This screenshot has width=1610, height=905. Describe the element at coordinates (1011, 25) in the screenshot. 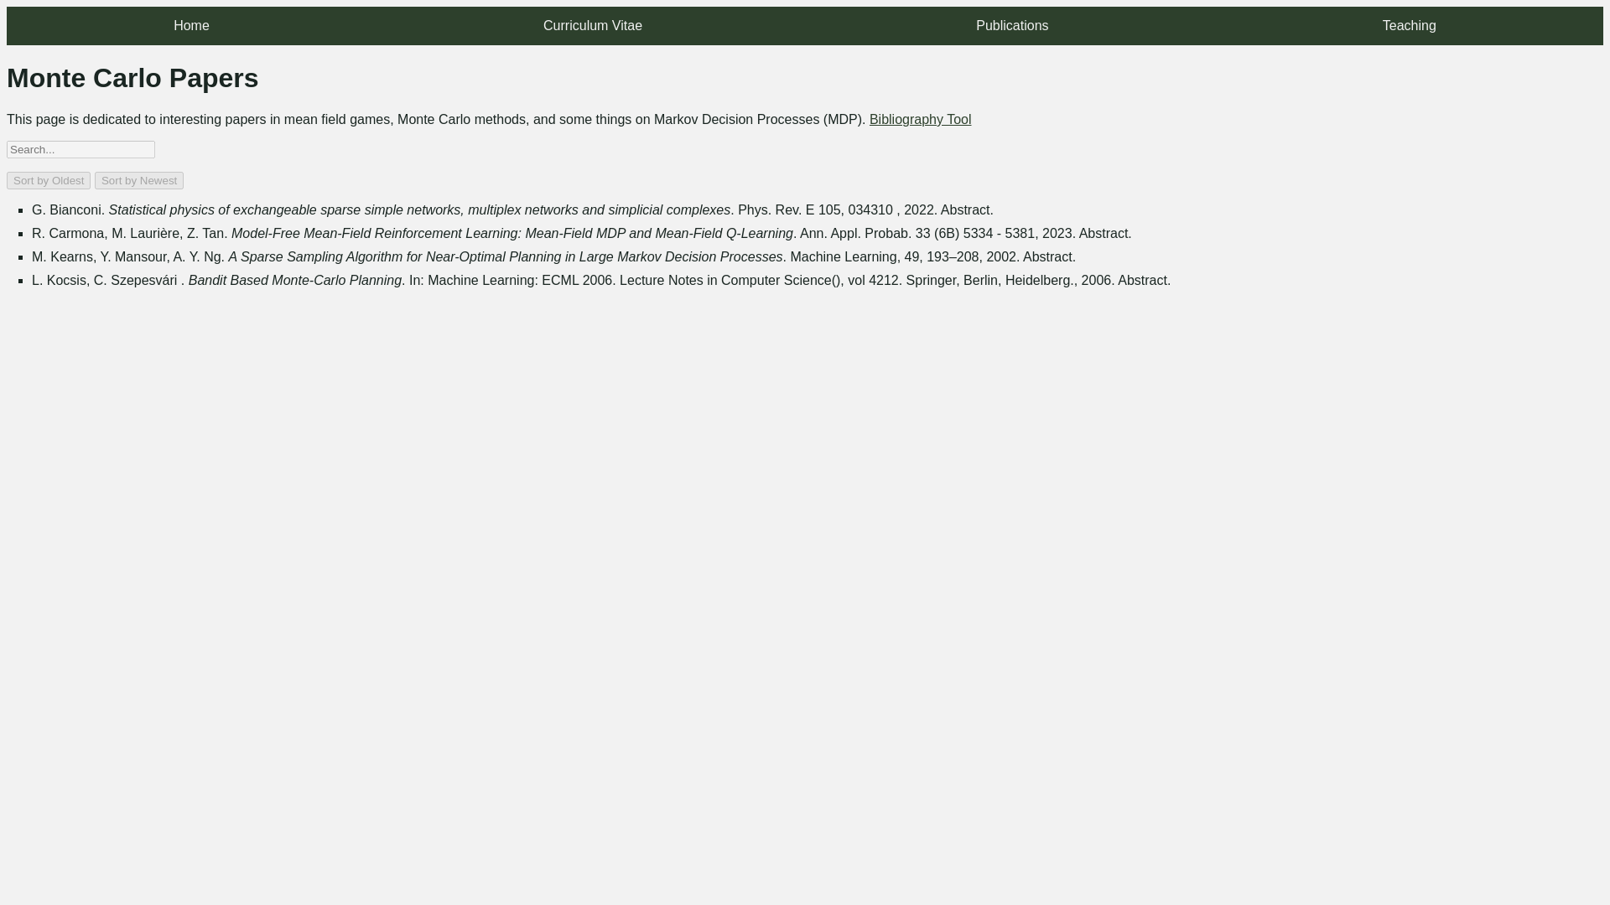

I see `Publications` at that location.